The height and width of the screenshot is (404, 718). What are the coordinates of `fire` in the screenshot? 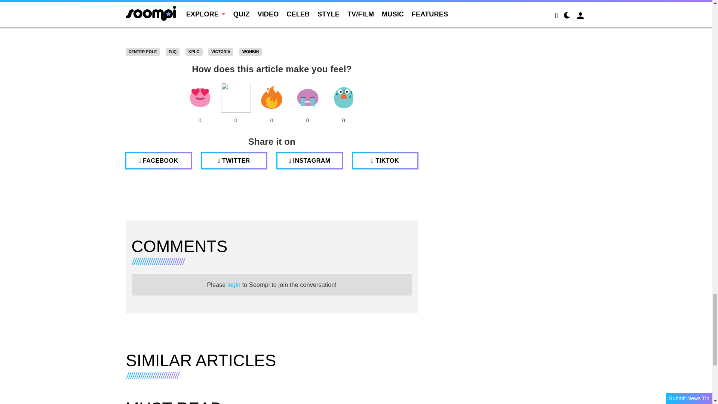 It's located at (271, 98).